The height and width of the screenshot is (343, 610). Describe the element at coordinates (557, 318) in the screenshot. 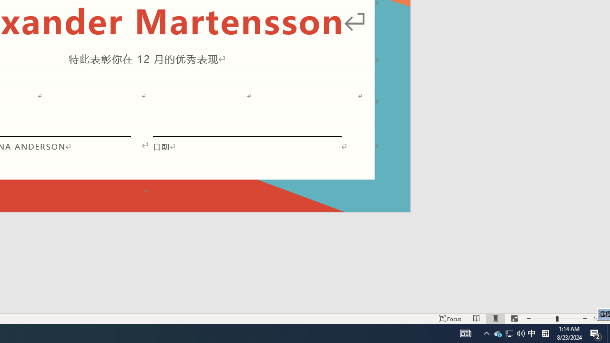

I see `Zoom` at that location.